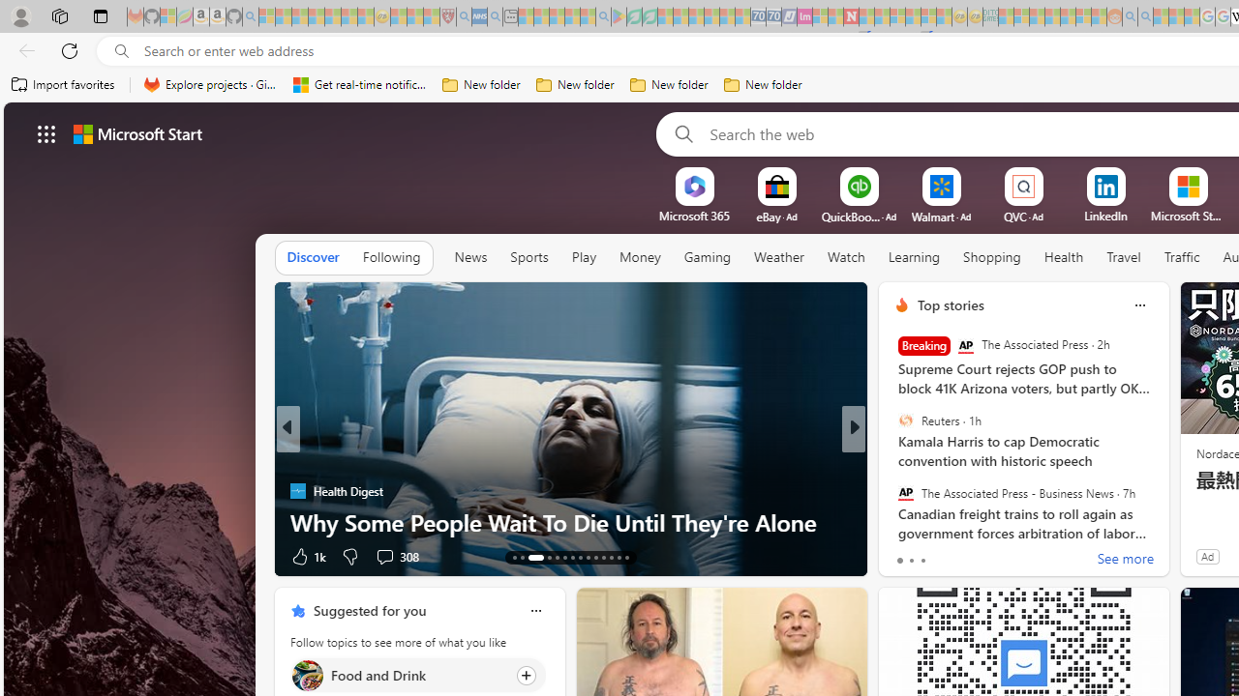 This screenshot has height=696, width=1239. Describe the element at coordinates (951, 304) in the screenshot. I see `Top stories` at that location.